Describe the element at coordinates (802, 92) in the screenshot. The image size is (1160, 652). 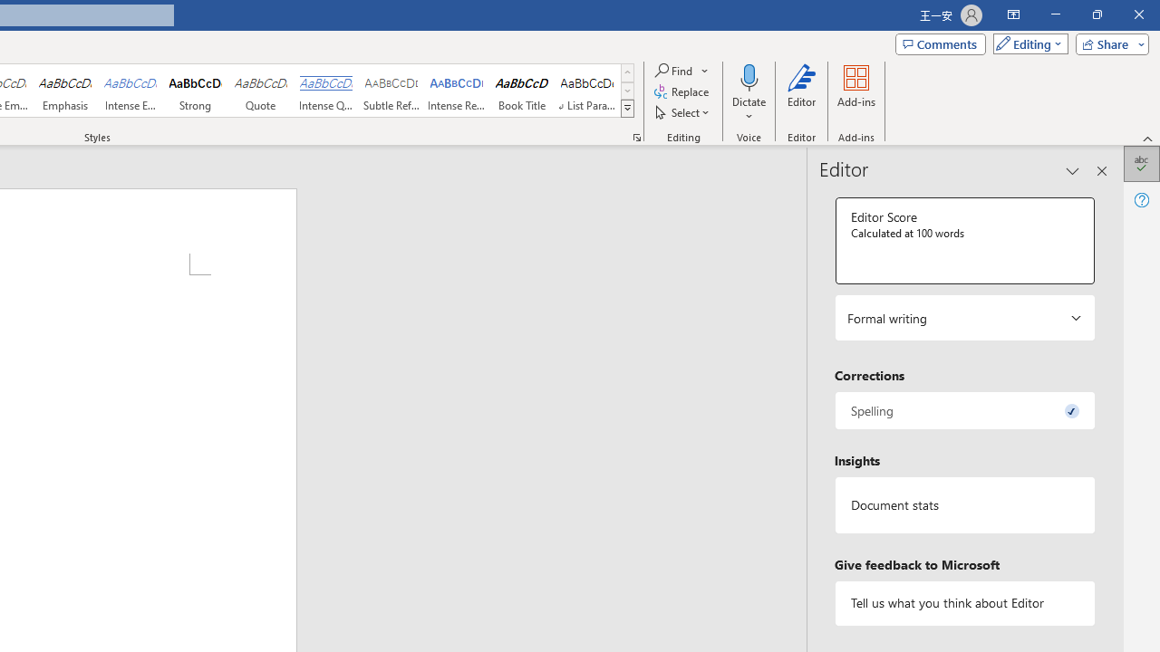
I see `Editor` at that location.